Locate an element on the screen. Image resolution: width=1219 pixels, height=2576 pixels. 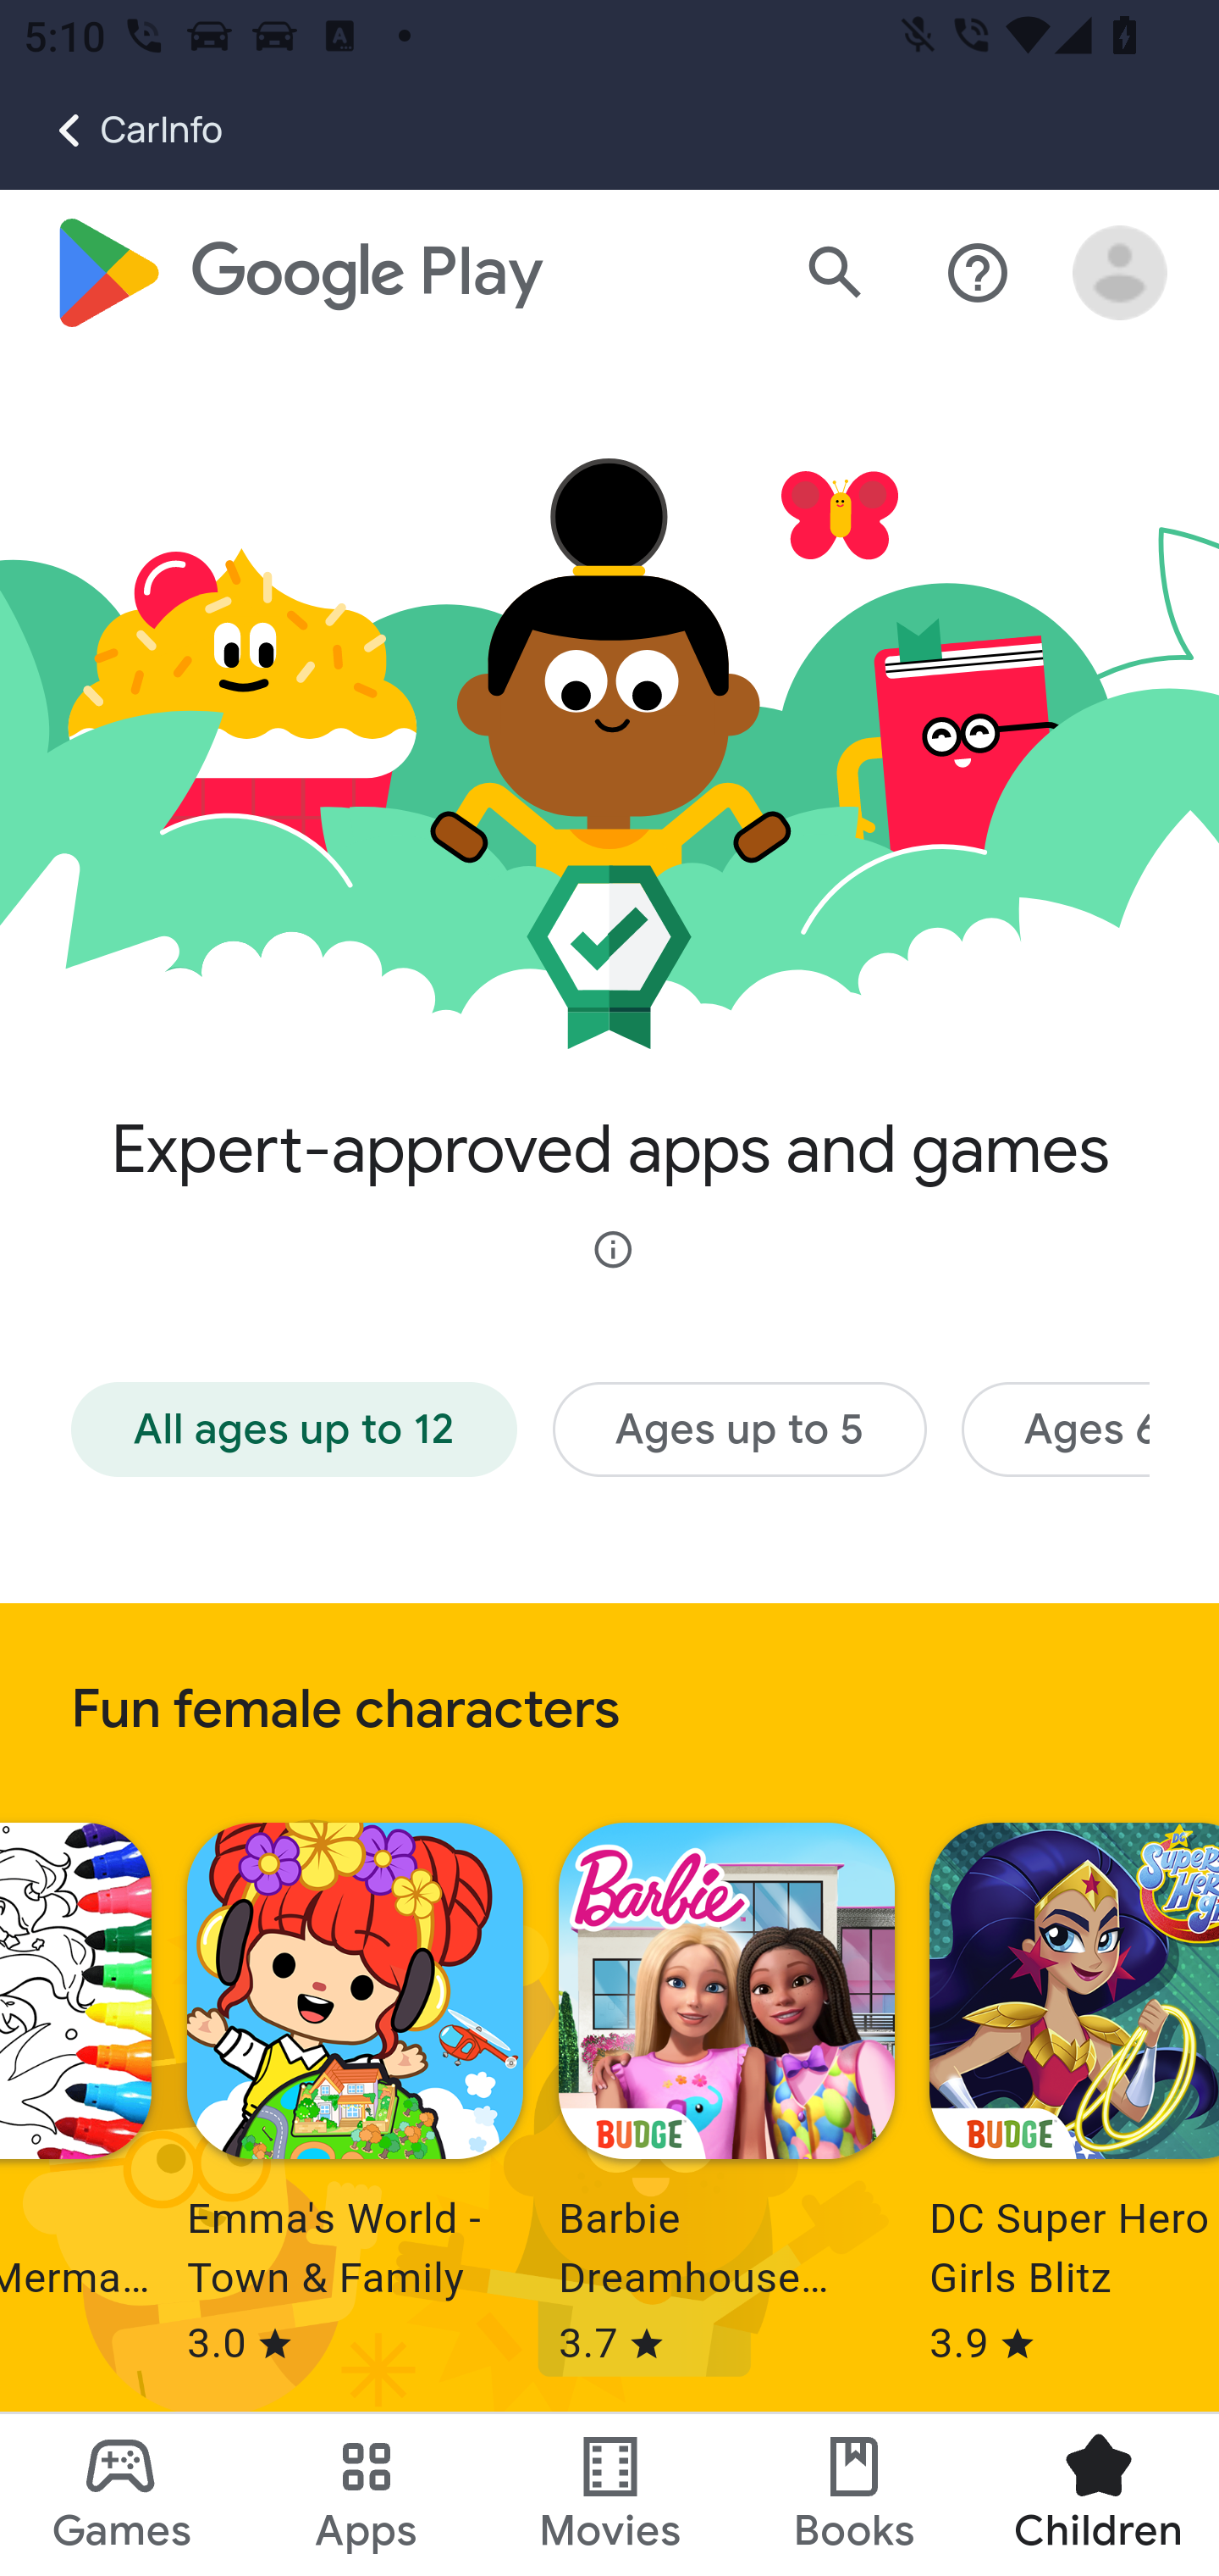
Search is located at coordinates (835, 275).